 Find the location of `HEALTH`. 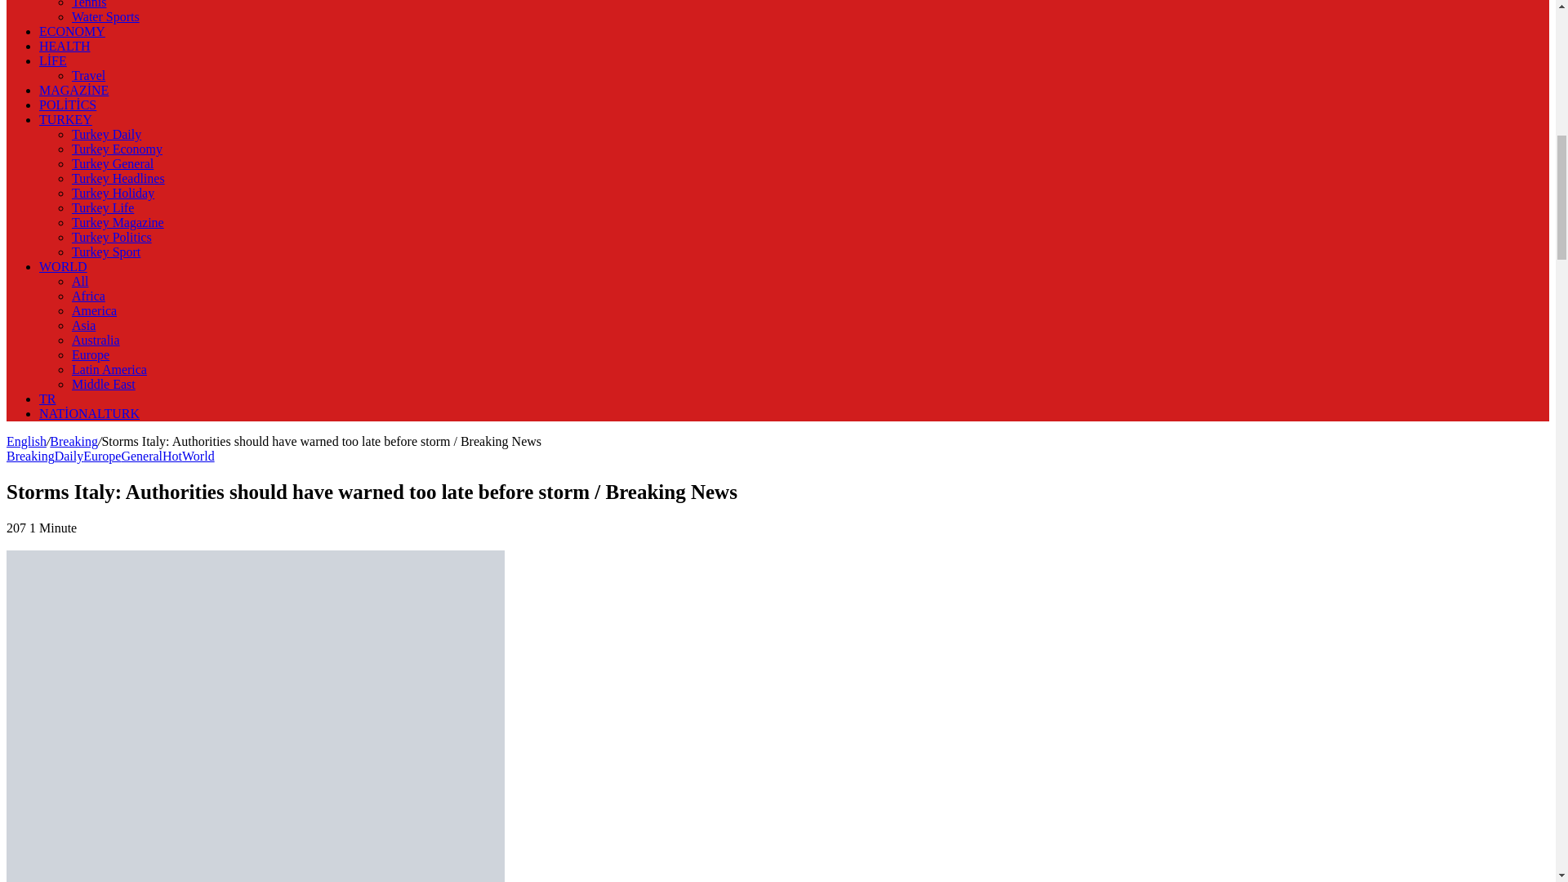

HEALTH is located at coordinates (65, 46).